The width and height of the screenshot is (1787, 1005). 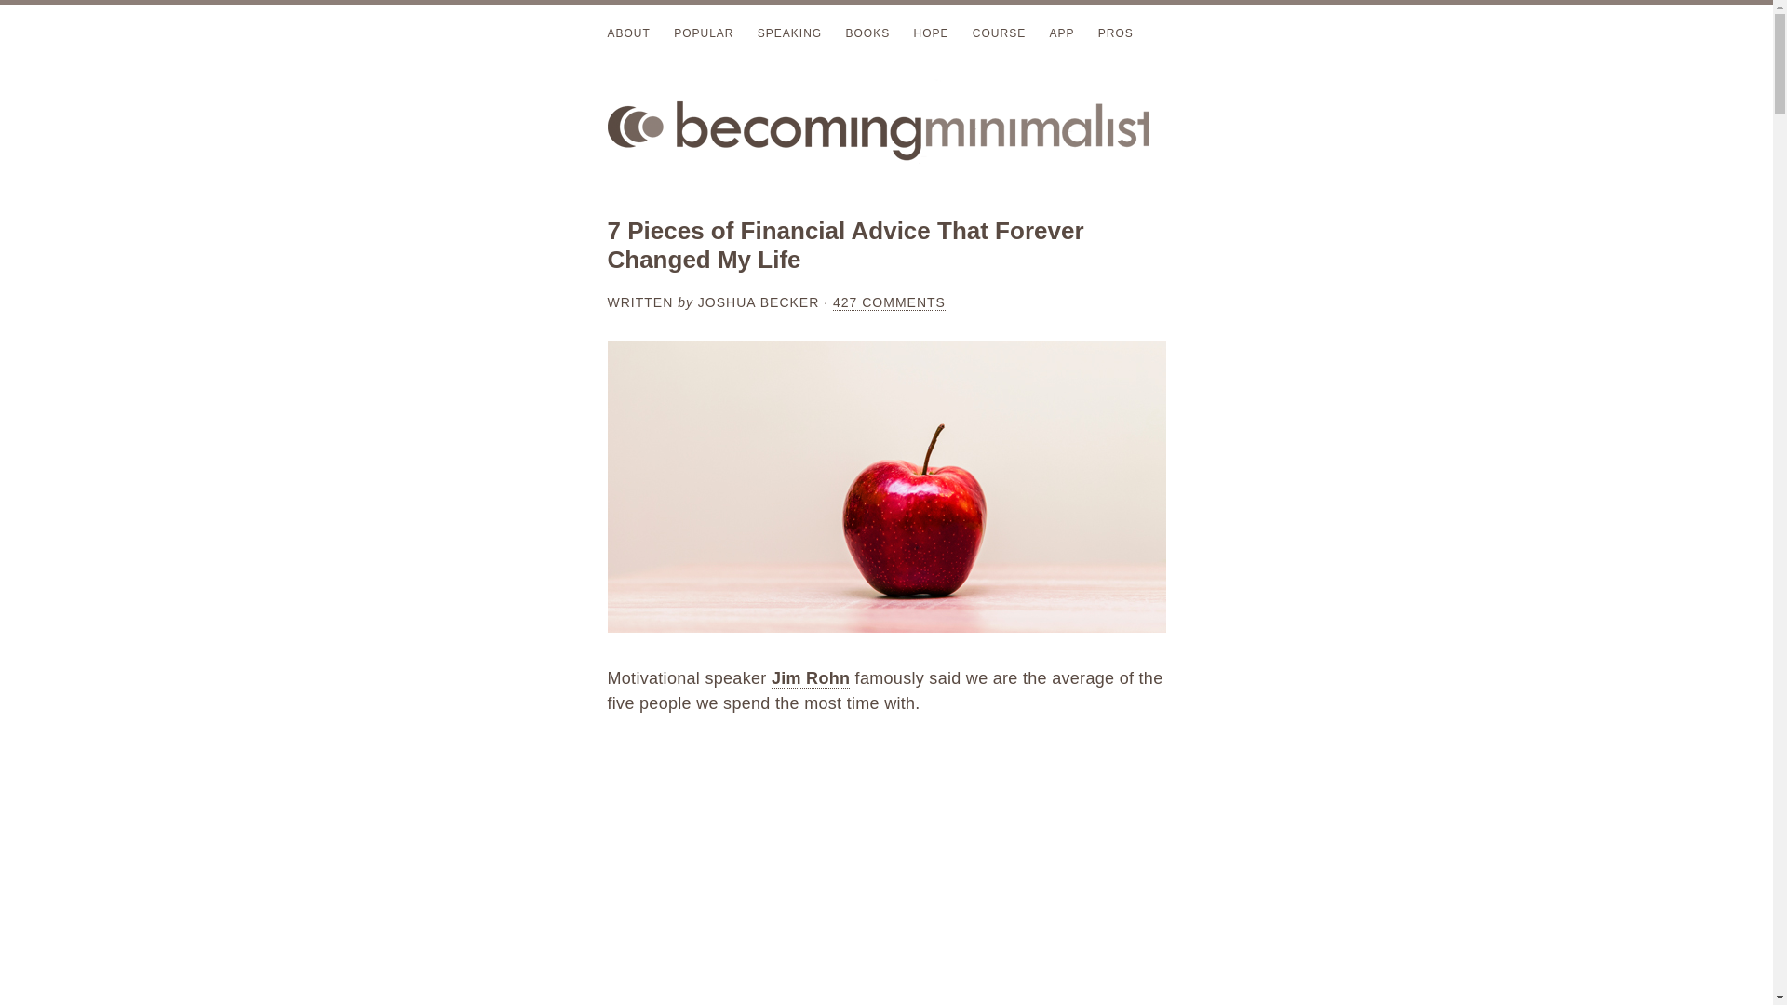 I want to click on Jim Rohn, so click(x=811, y=678).